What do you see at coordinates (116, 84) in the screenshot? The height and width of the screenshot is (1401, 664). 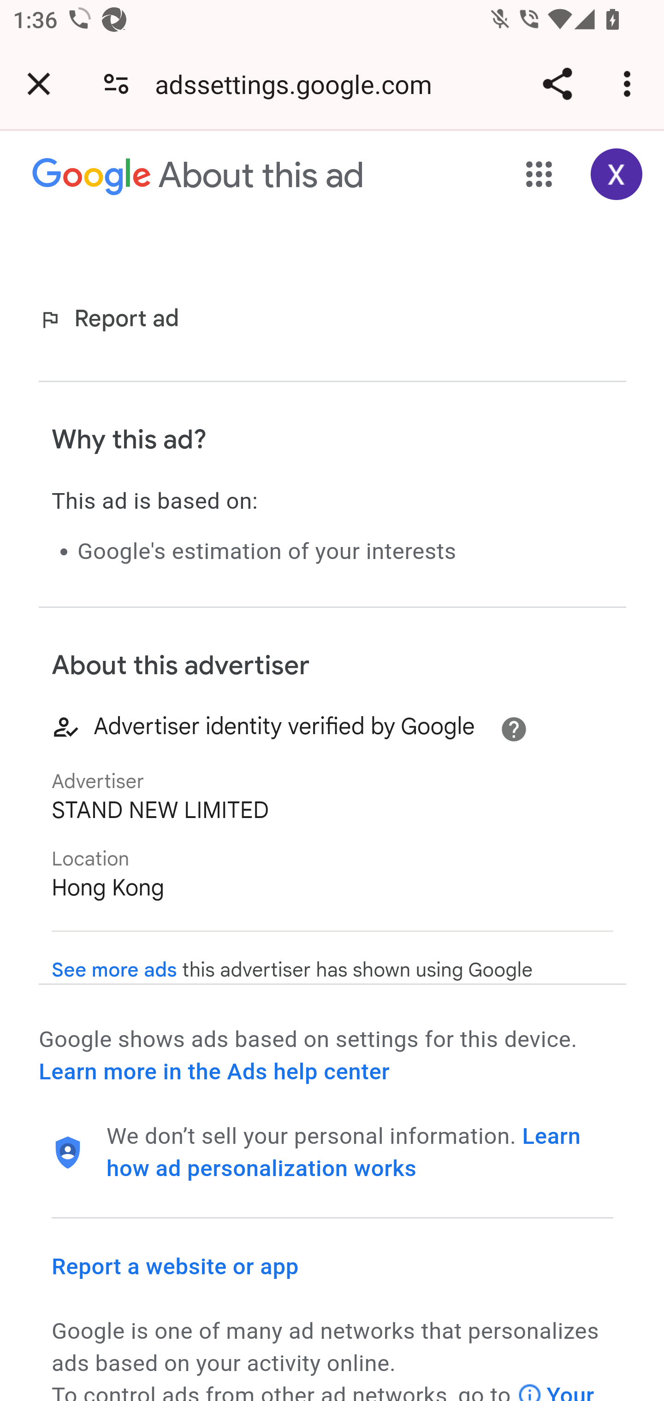 I see `Connection is secure` at bounding box center [116, 84].